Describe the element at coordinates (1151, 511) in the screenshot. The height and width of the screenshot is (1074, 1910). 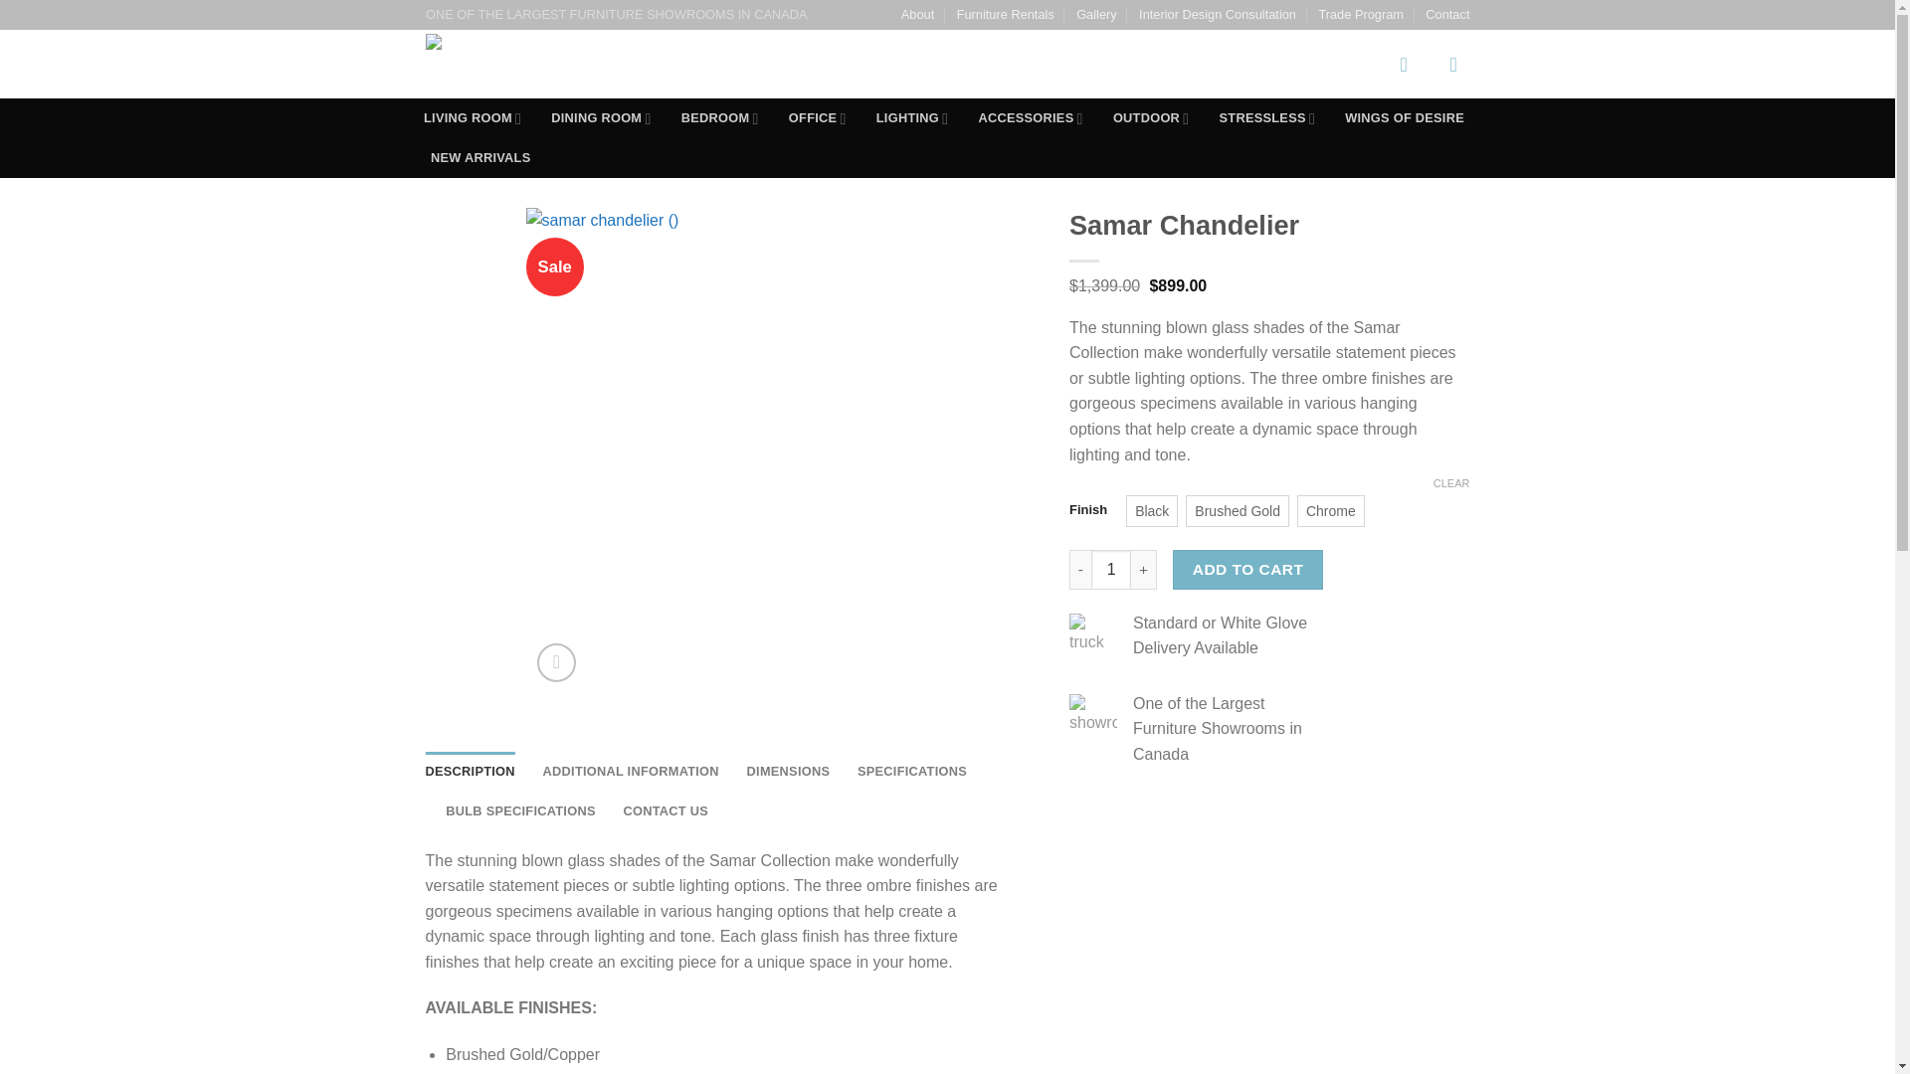
I see `Black` at that location.